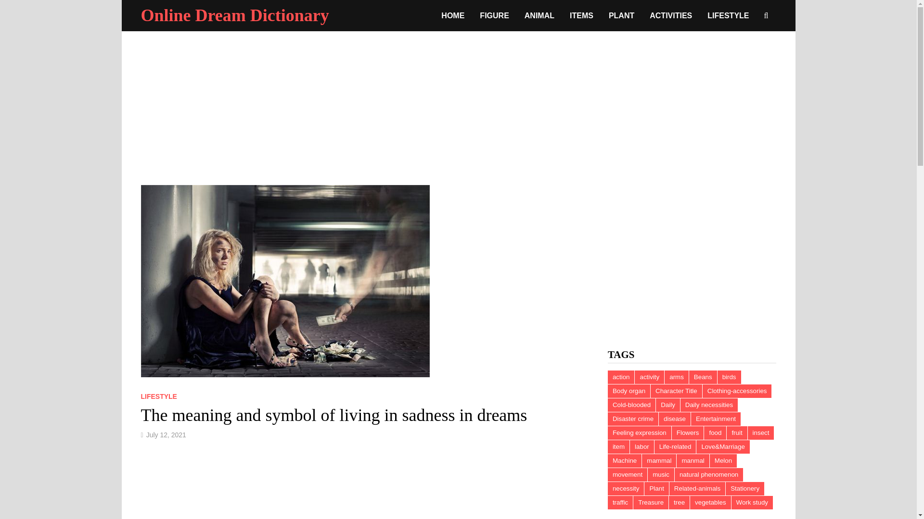 This screenshot has height=519, width=924. I want to click on July 12, 2021, so click(166, 434).